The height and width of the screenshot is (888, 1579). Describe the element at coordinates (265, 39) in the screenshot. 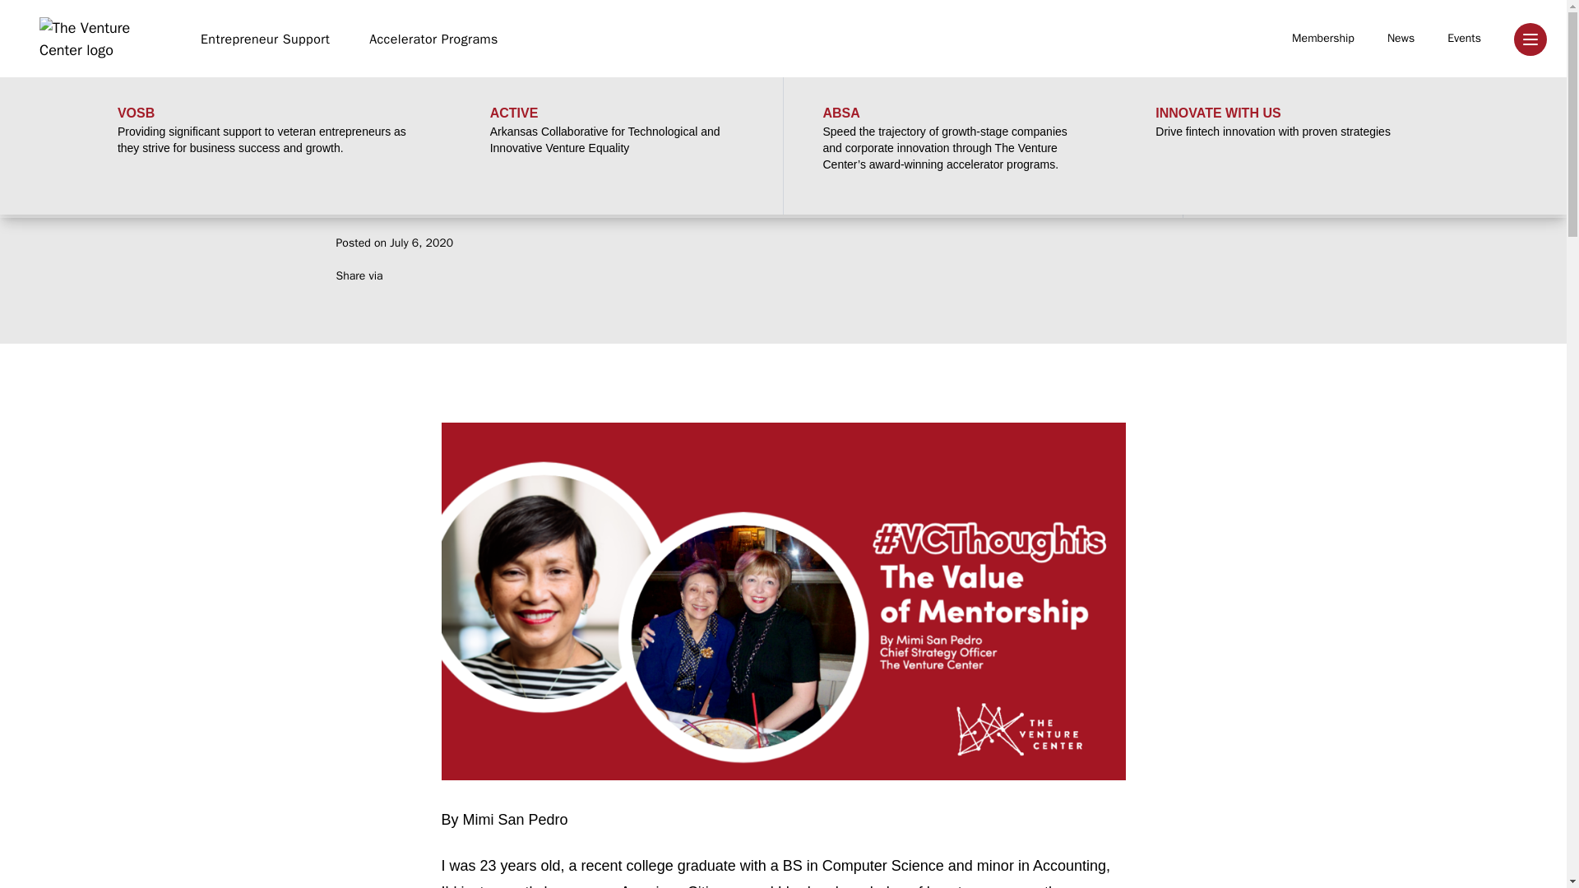

I see `Entrepreneur Support` at that location.